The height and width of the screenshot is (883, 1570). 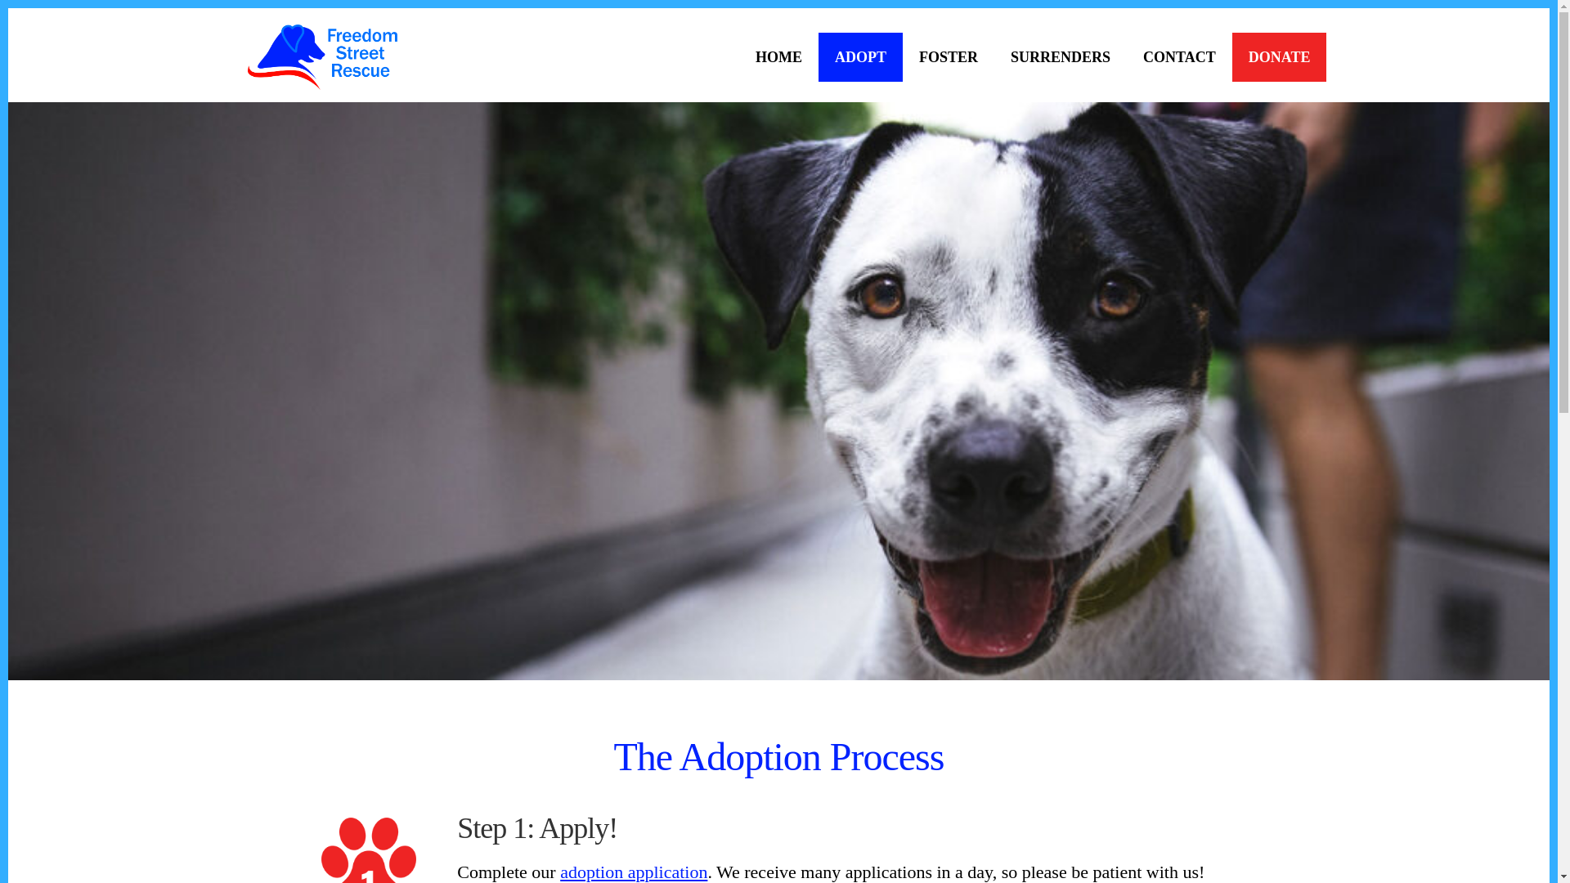 I want to click on Foster, so click(x=949, y=57).